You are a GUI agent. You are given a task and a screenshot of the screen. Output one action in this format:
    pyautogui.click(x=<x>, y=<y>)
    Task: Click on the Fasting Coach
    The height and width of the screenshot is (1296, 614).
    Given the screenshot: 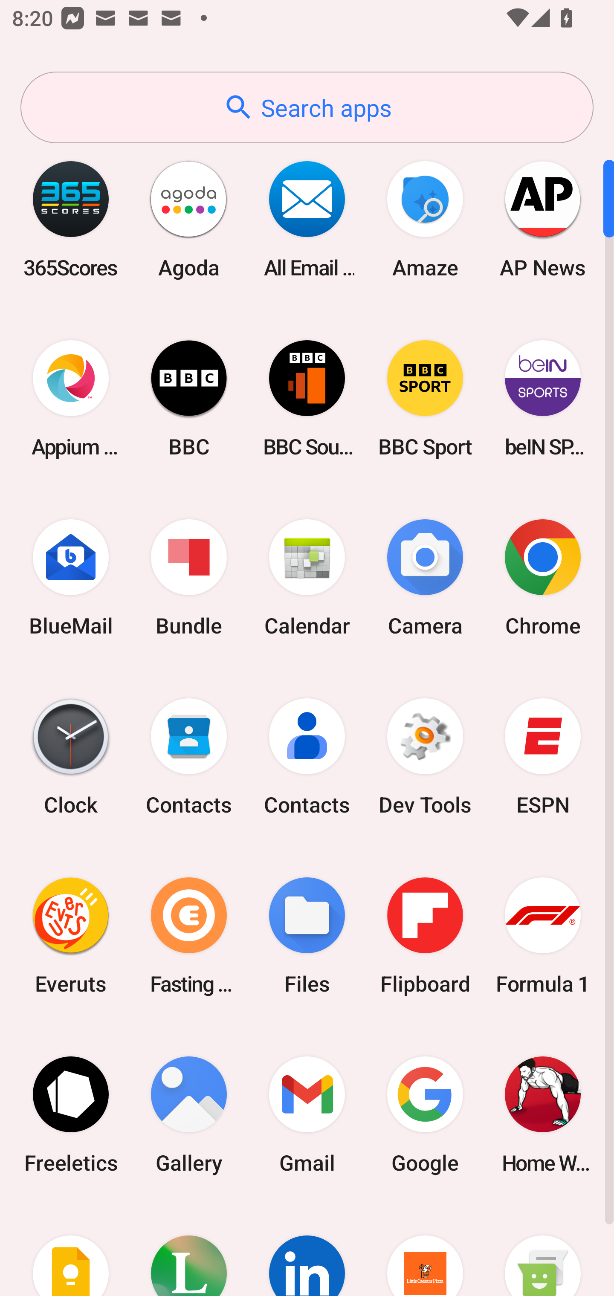 What is the action you would take?
    pyautogui.click(x=189, y=935)
    